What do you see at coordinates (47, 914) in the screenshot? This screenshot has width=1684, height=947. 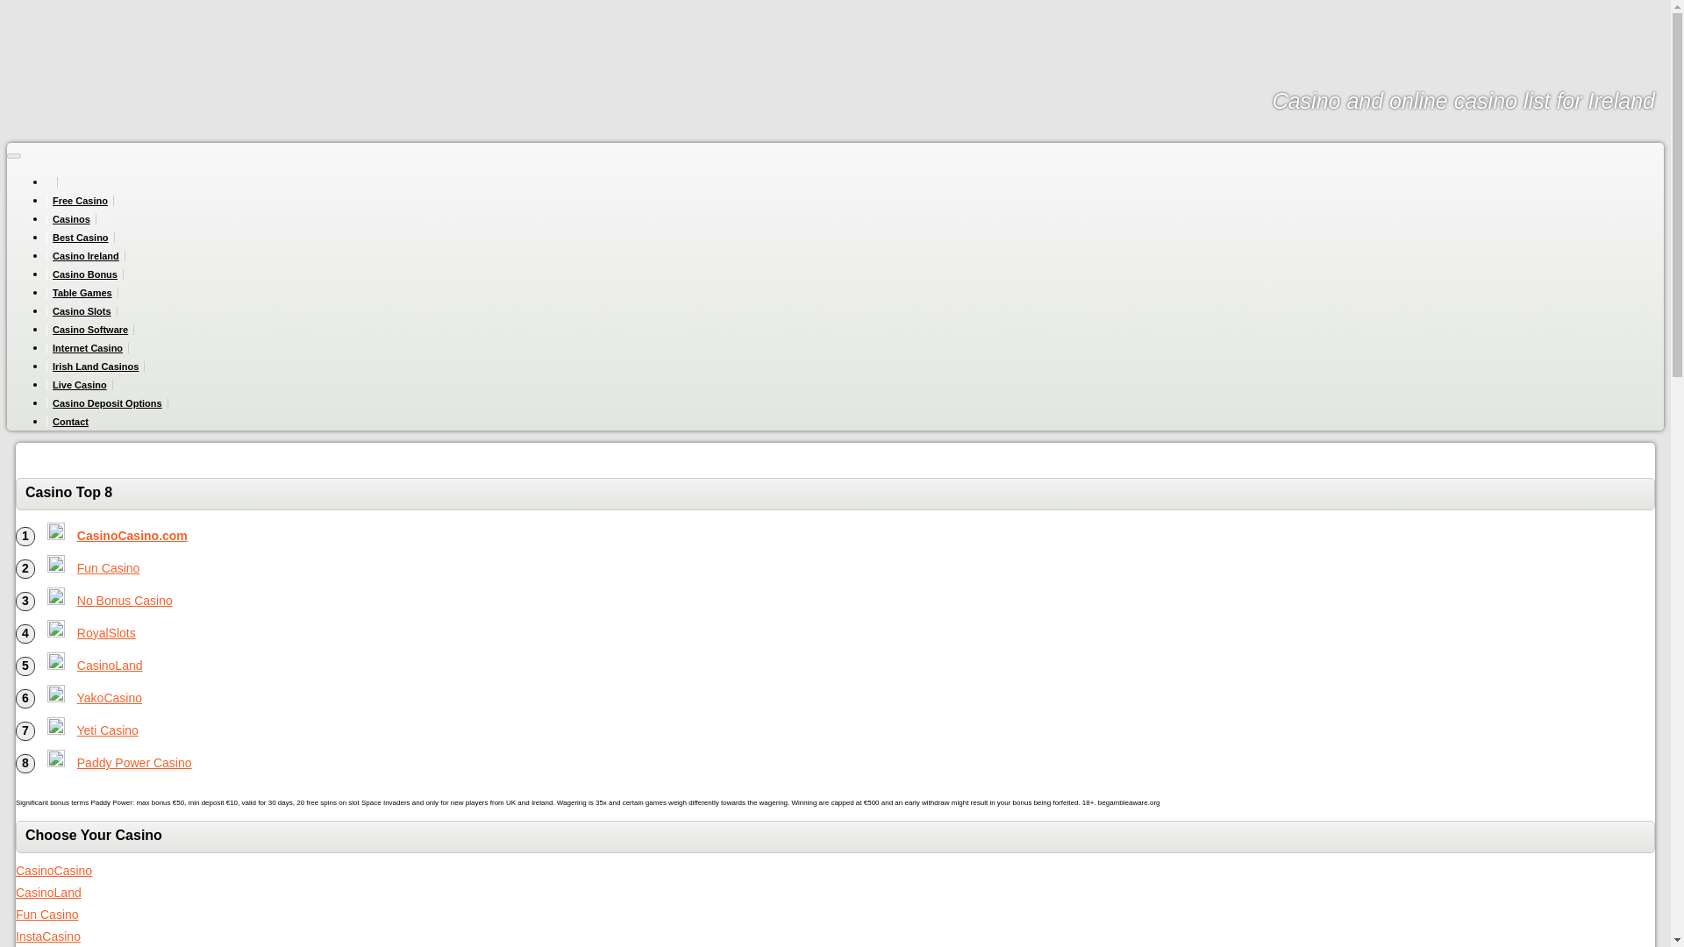 I see `Fun Casino` at bounding box center [47, 914].